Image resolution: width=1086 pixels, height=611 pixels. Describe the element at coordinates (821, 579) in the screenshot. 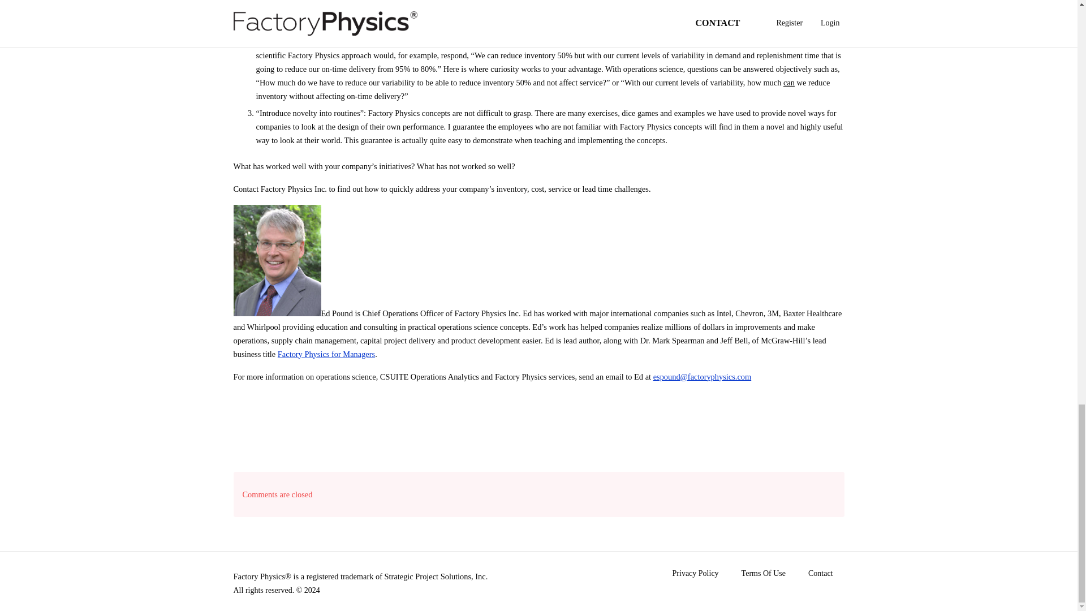

I see `Contact` at that location.